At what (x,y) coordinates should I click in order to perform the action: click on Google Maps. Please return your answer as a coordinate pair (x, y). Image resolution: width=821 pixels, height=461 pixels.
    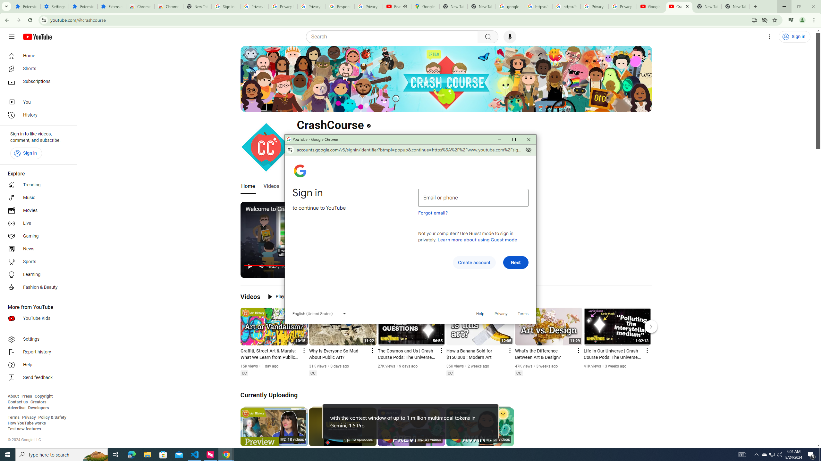
    Looking at the image, I should click on (425, 6).